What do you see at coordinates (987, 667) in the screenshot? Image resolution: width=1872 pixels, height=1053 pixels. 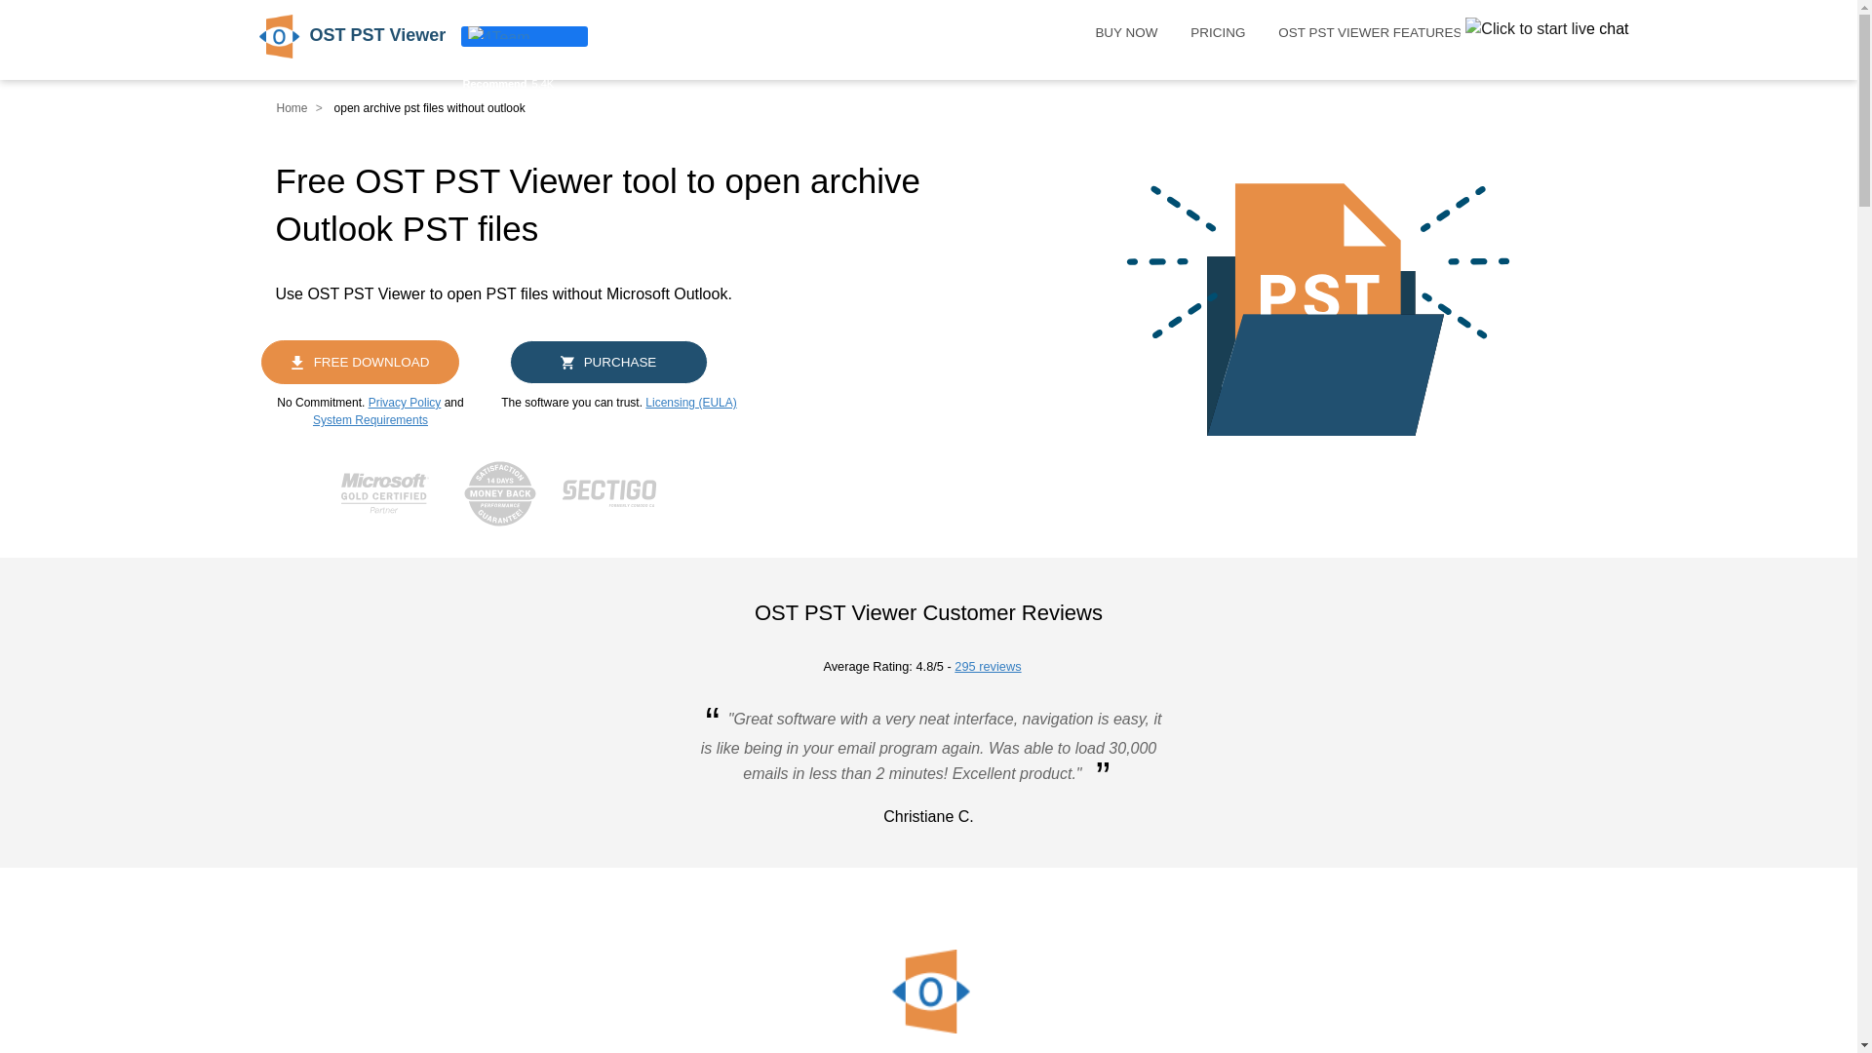 I see `295 reviews` at bounding box center [987, 667].